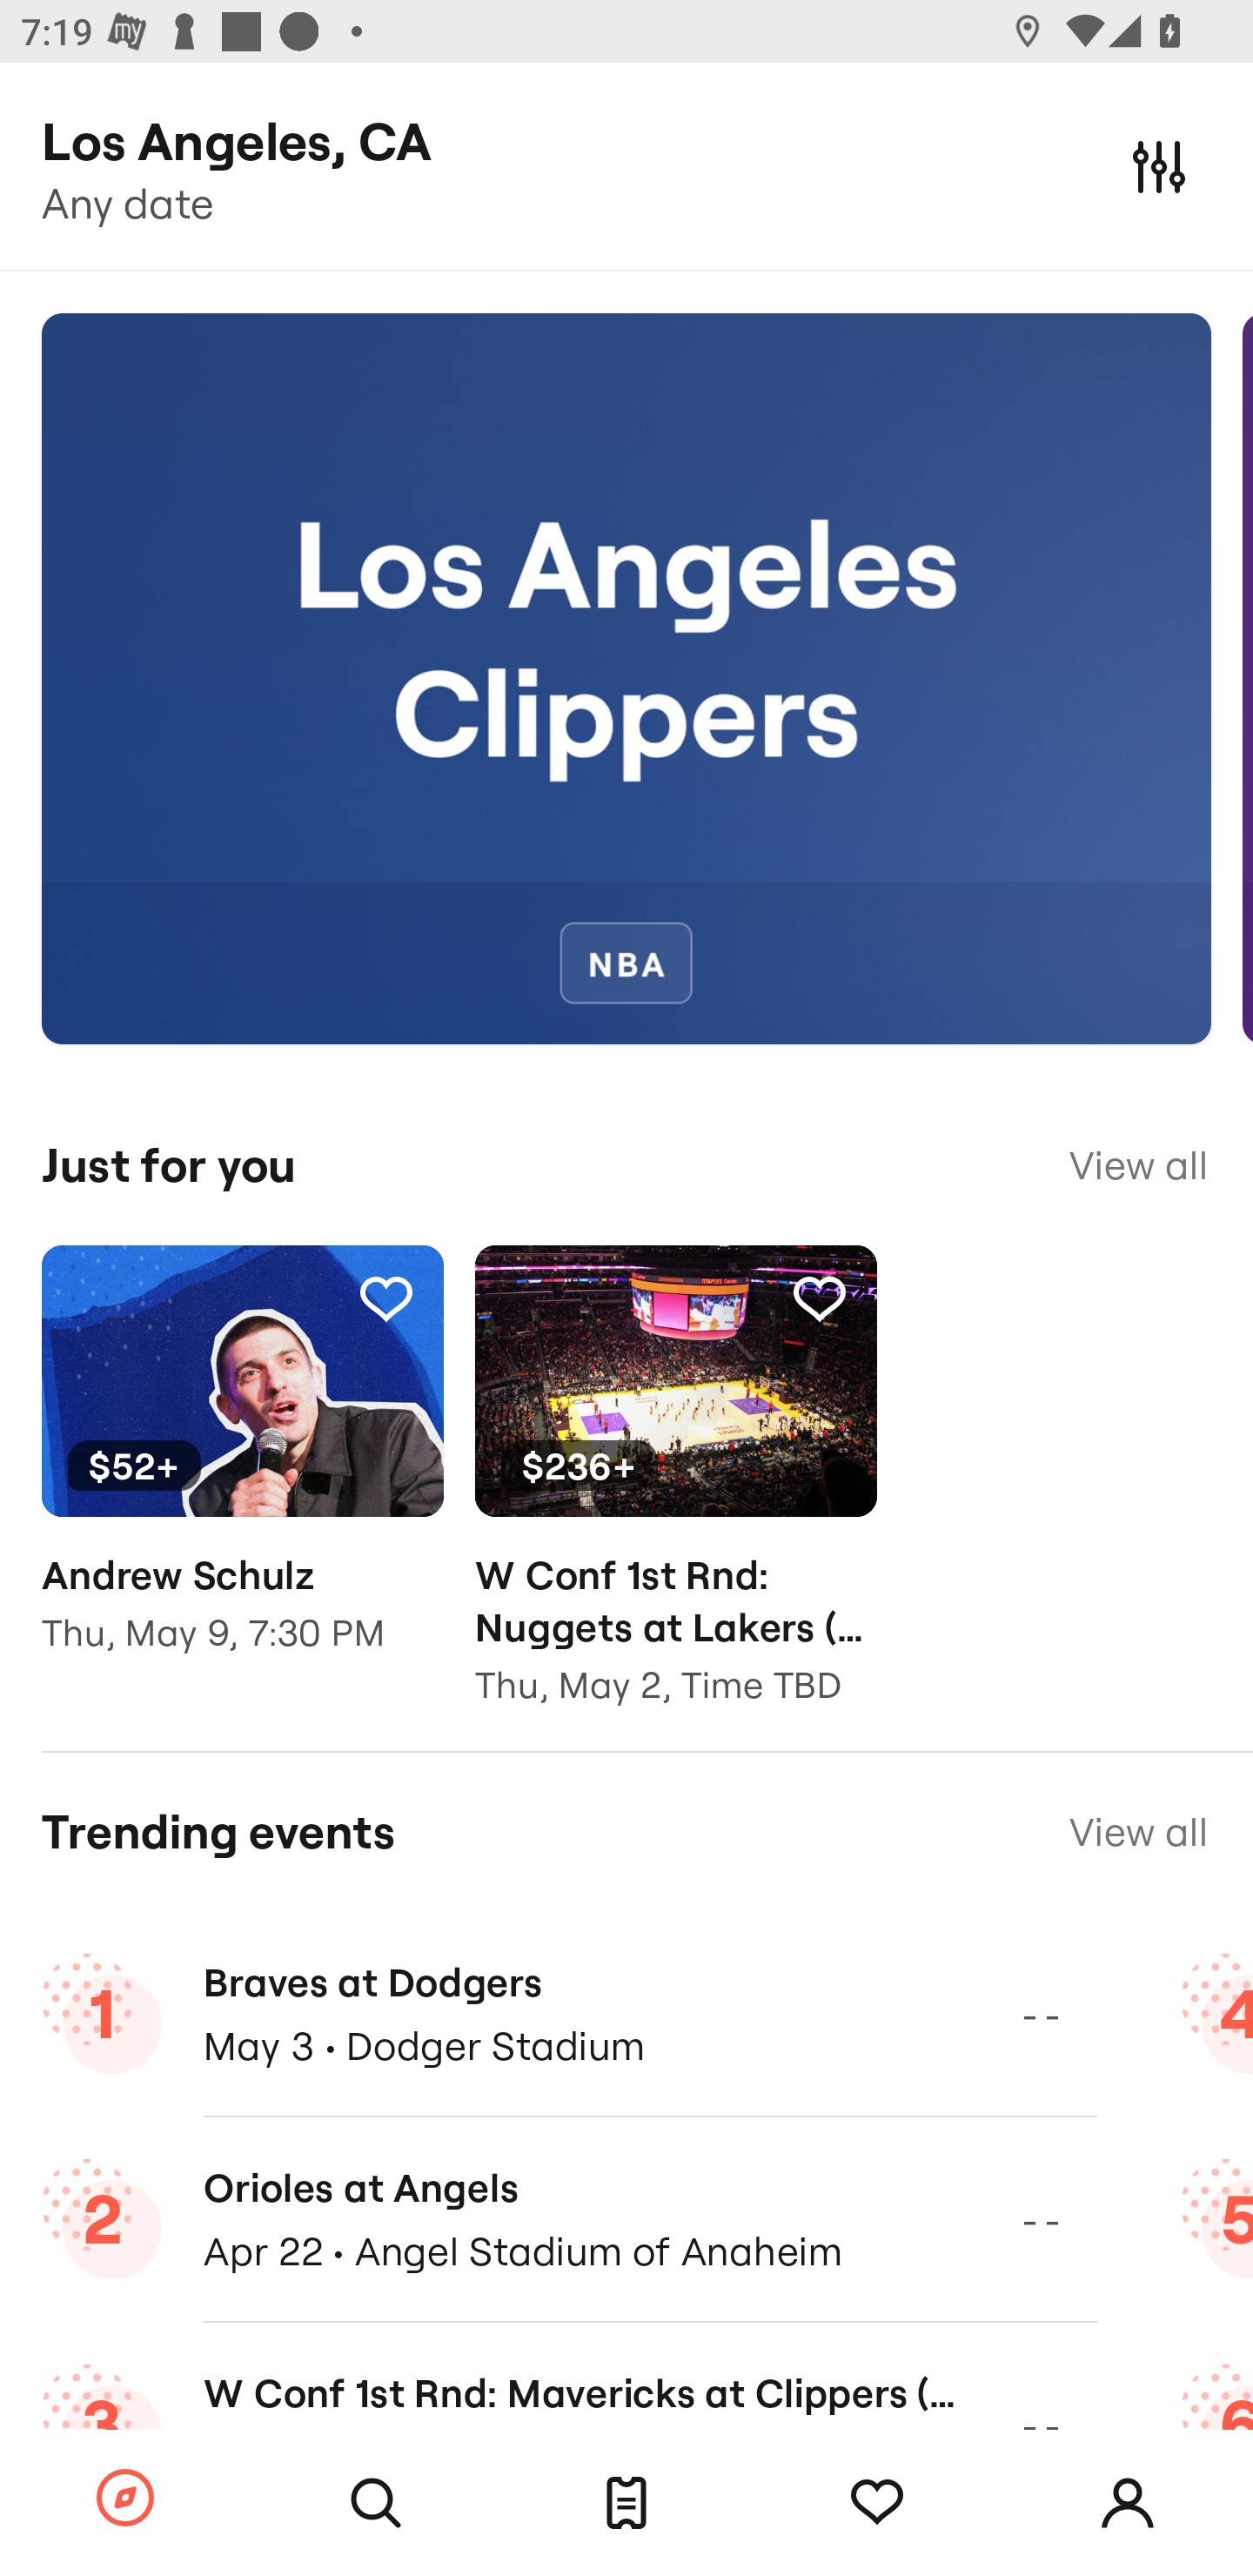 This screenshot has width=1253, height=2576. I want to click on Tracking $52+ Andrew Schulz Thu, May 9, 7:30 PM, so click(242, 1471).